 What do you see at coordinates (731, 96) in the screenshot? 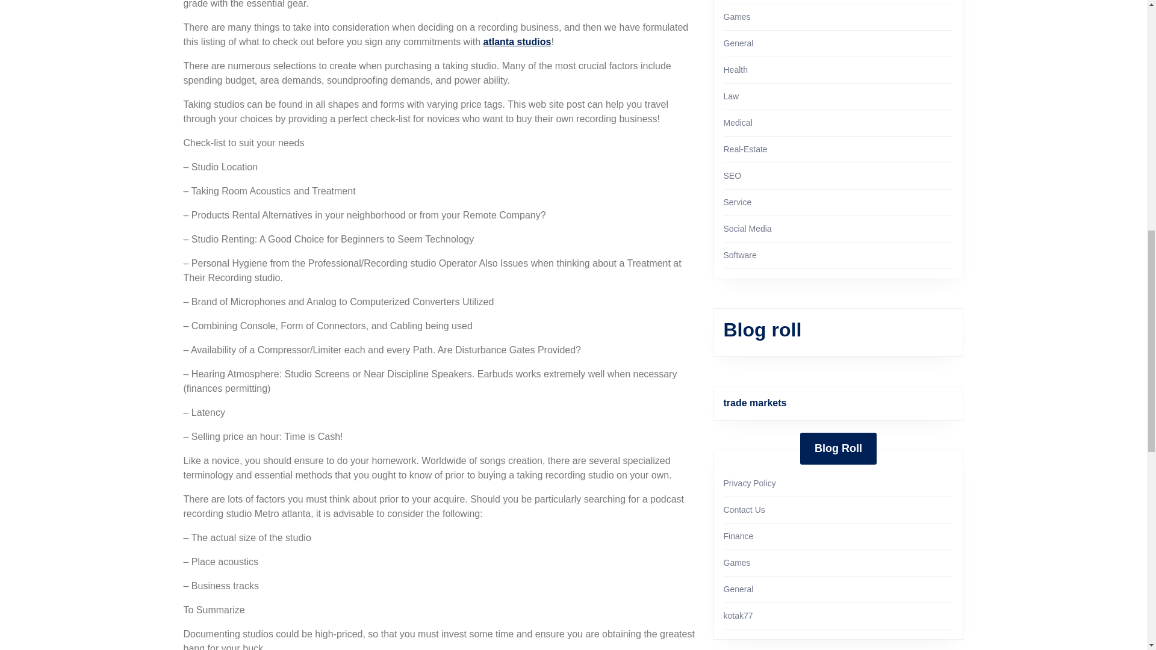
I see `Law` at bounding box center [731, 96].